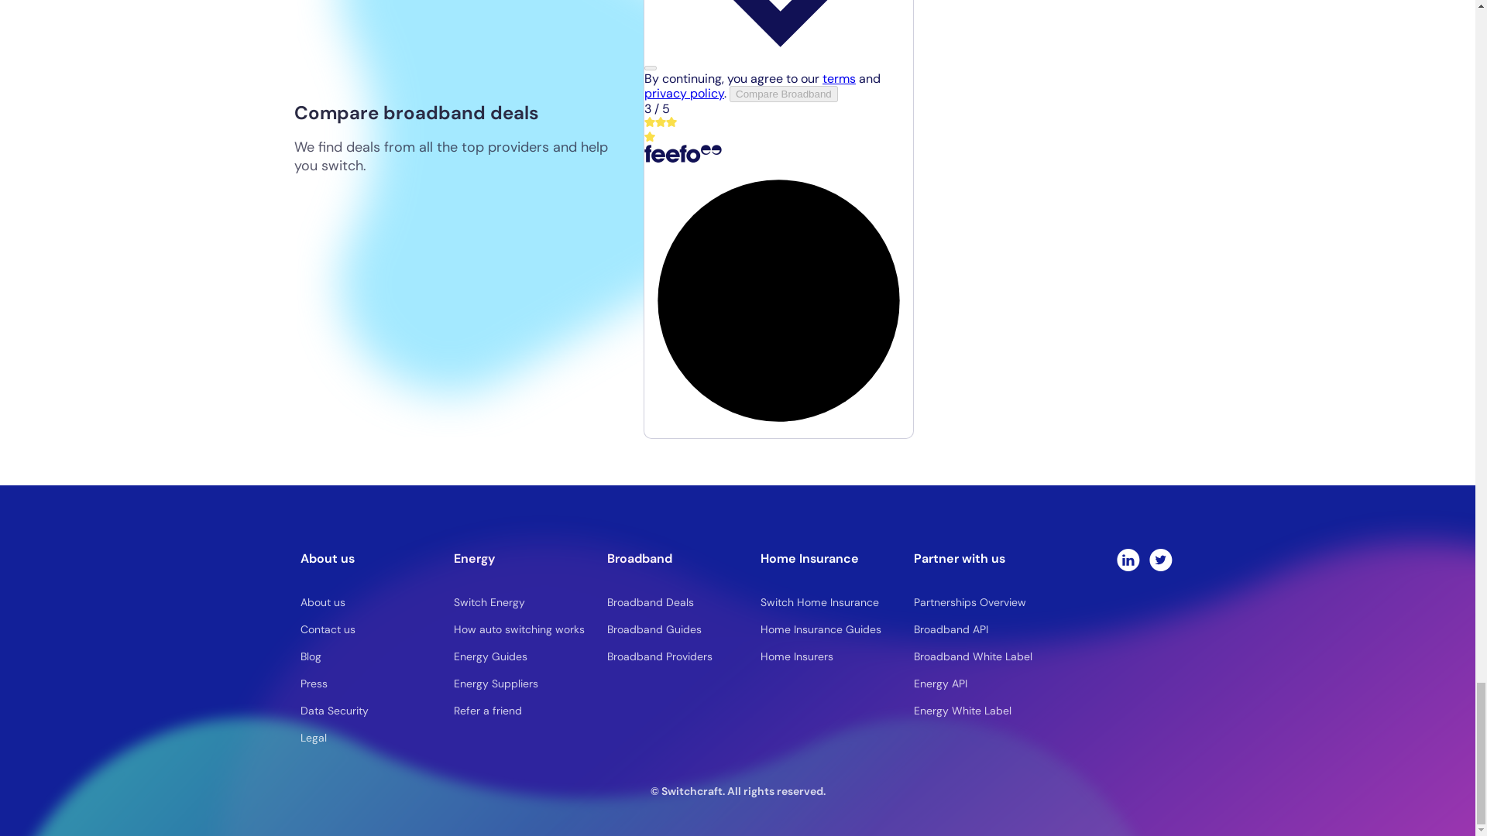 The image size is (1487, 836). I want to click on Switchcraft on Twitter, so click(1161, 559).